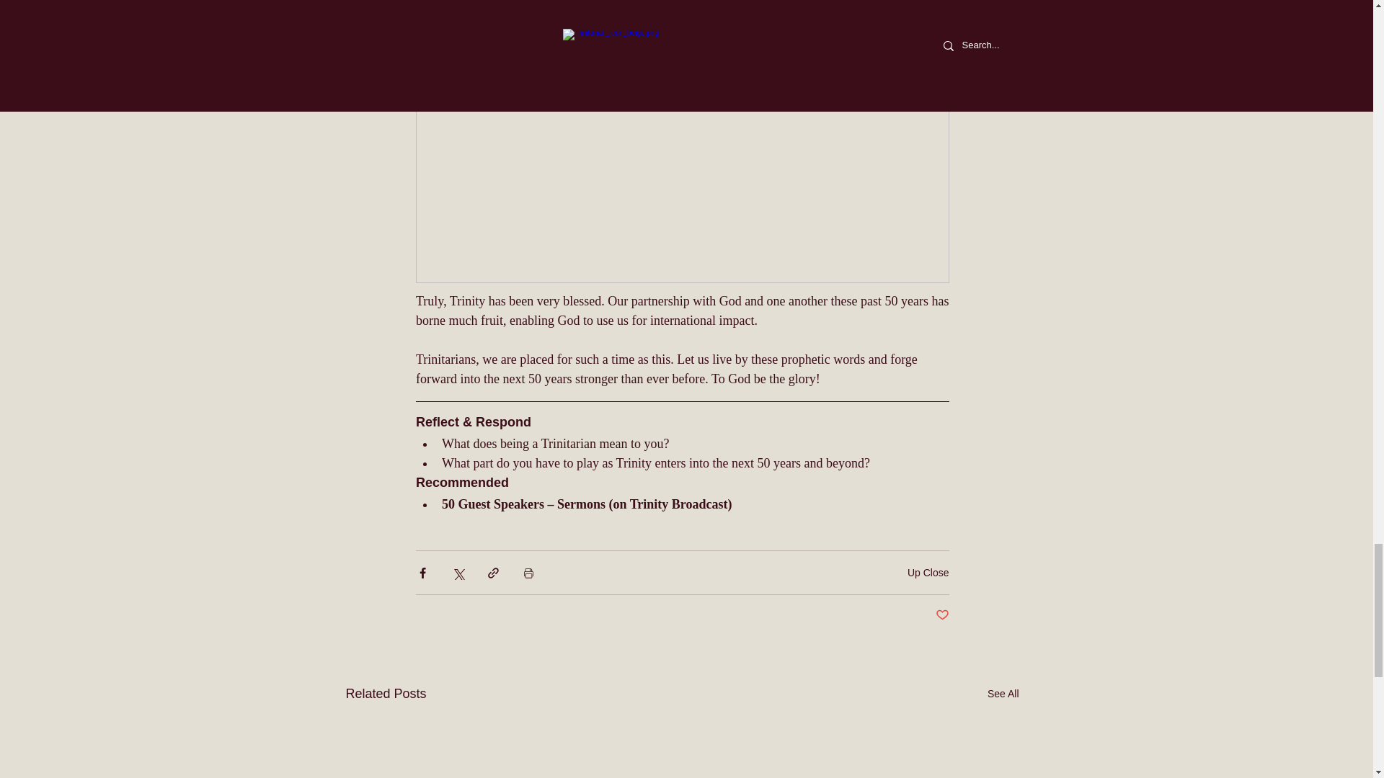 The image size is (1384, 778). I want to click on Post not marked as liked, so click(942, 615).